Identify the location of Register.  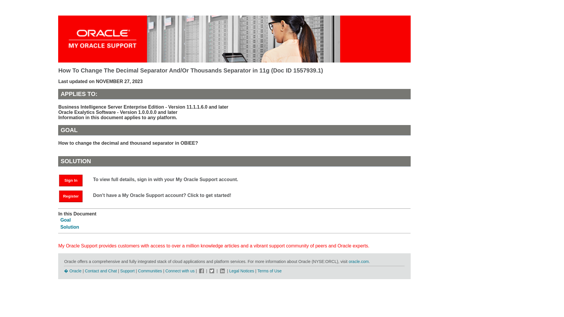
(74, 196).